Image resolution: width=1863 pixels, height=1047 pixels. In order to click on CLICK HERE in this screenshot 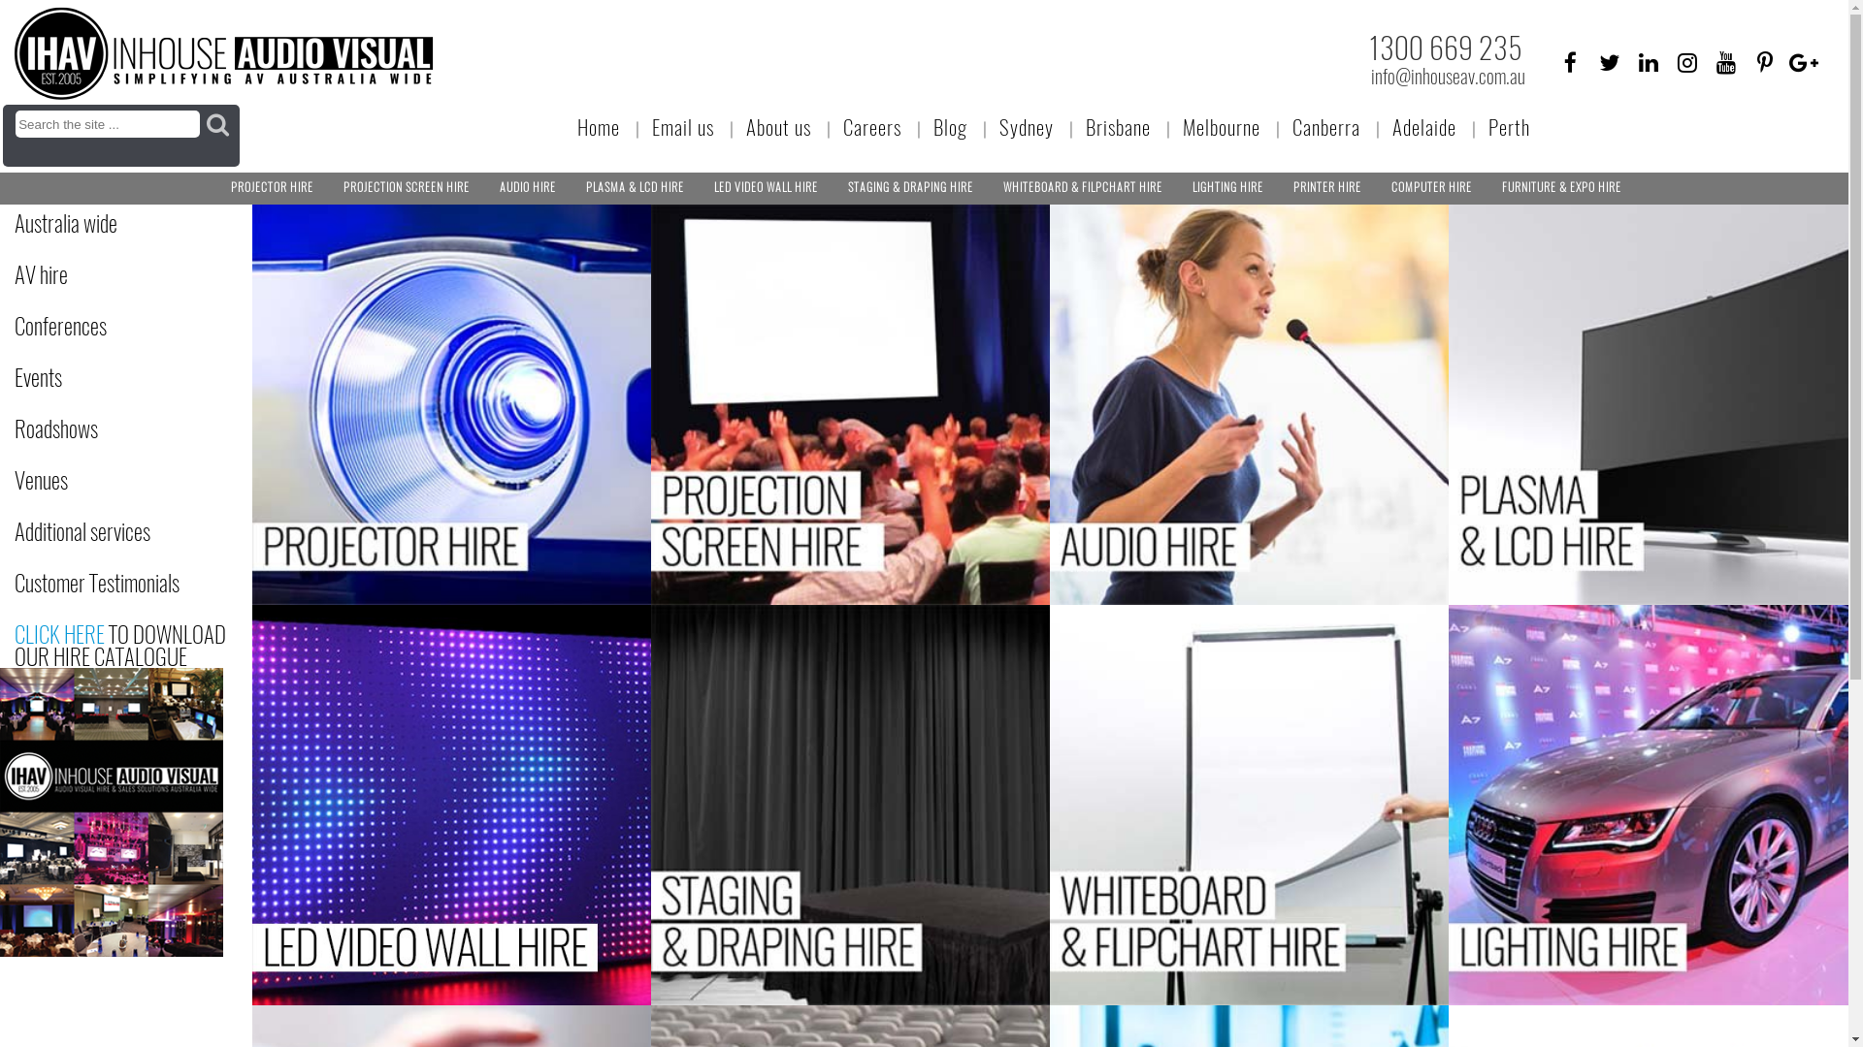, I will do `click(60, 634)`.